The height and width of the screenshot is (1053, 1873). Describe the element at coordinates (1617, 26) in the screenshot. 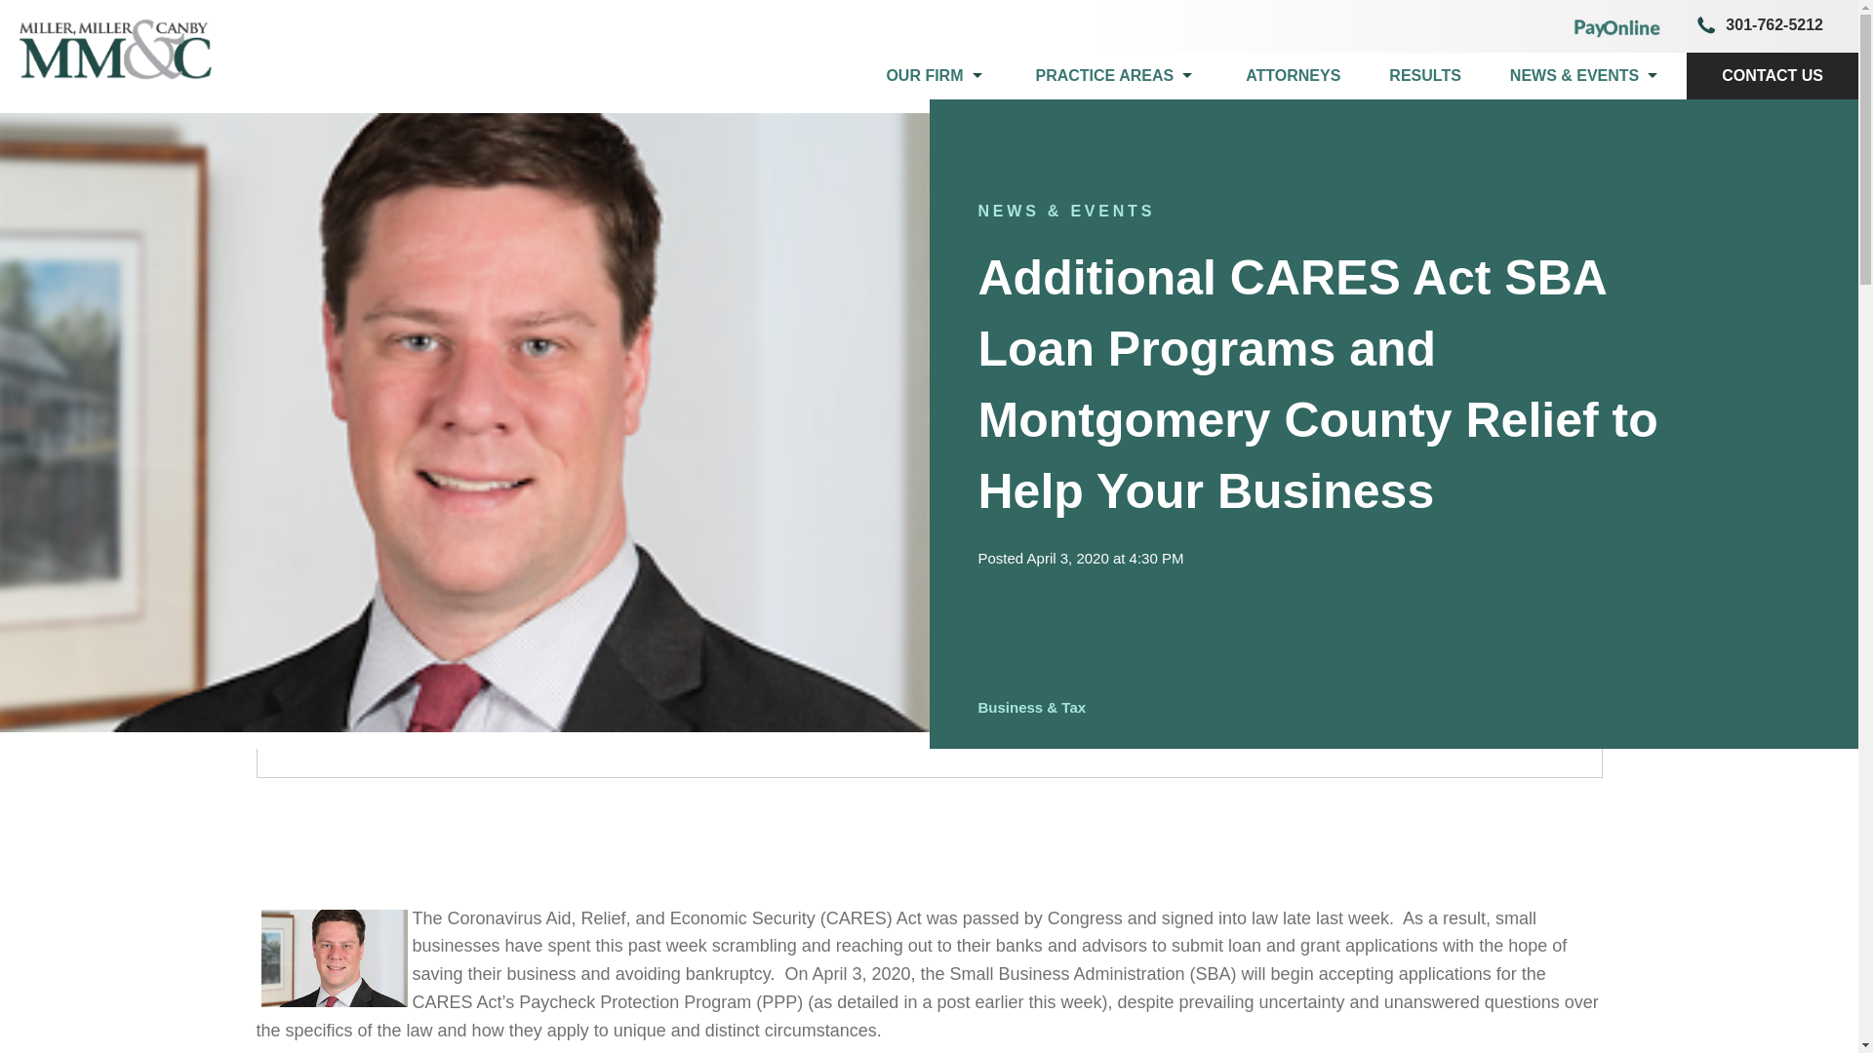

I see `payonline` at that location.